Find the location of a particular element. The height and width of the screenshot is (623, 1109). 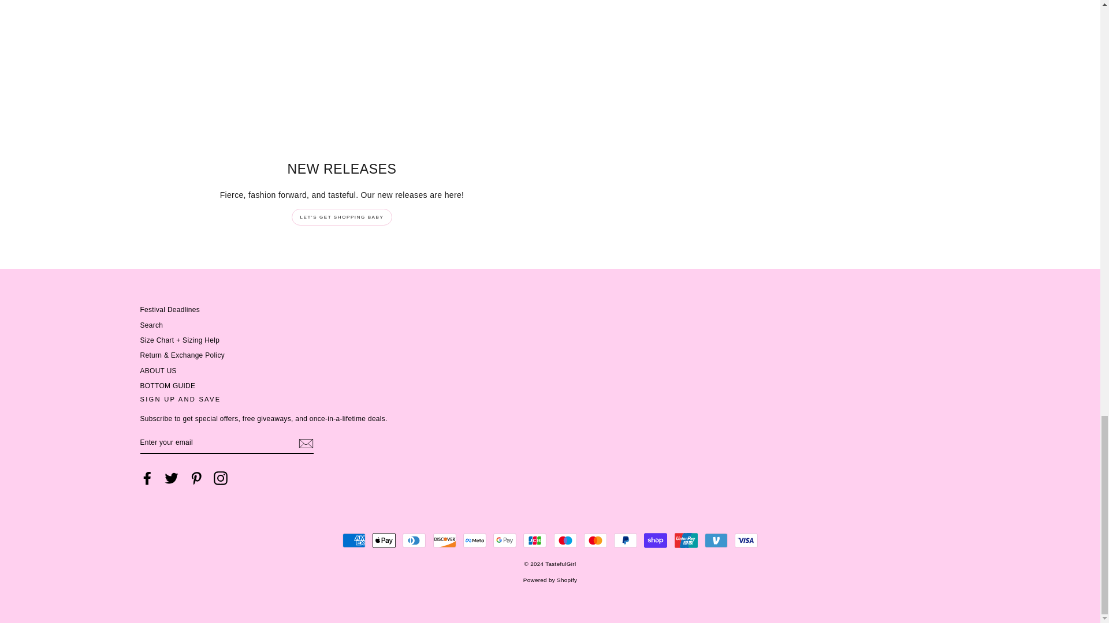

Maestro is located at coordinates (565, 540).